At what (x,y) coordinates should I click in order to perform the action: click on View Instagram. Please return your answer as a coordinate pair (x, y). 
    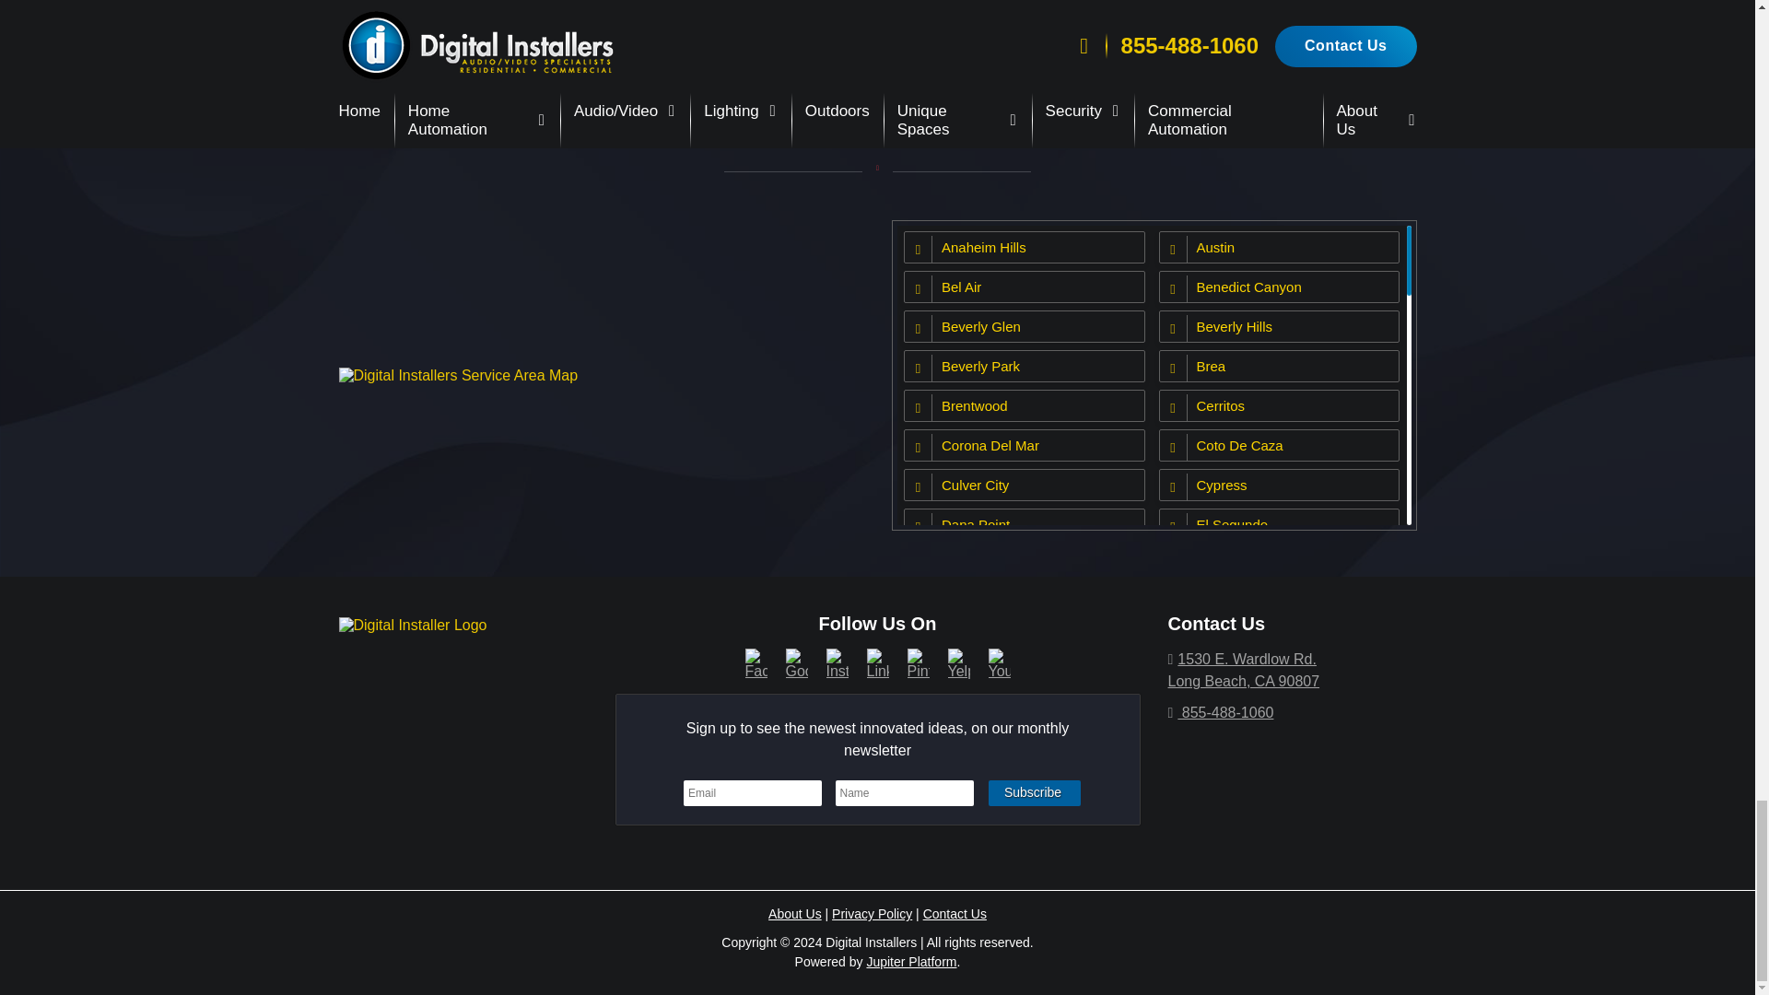
    Looking at the image, I should click on (837, 661).